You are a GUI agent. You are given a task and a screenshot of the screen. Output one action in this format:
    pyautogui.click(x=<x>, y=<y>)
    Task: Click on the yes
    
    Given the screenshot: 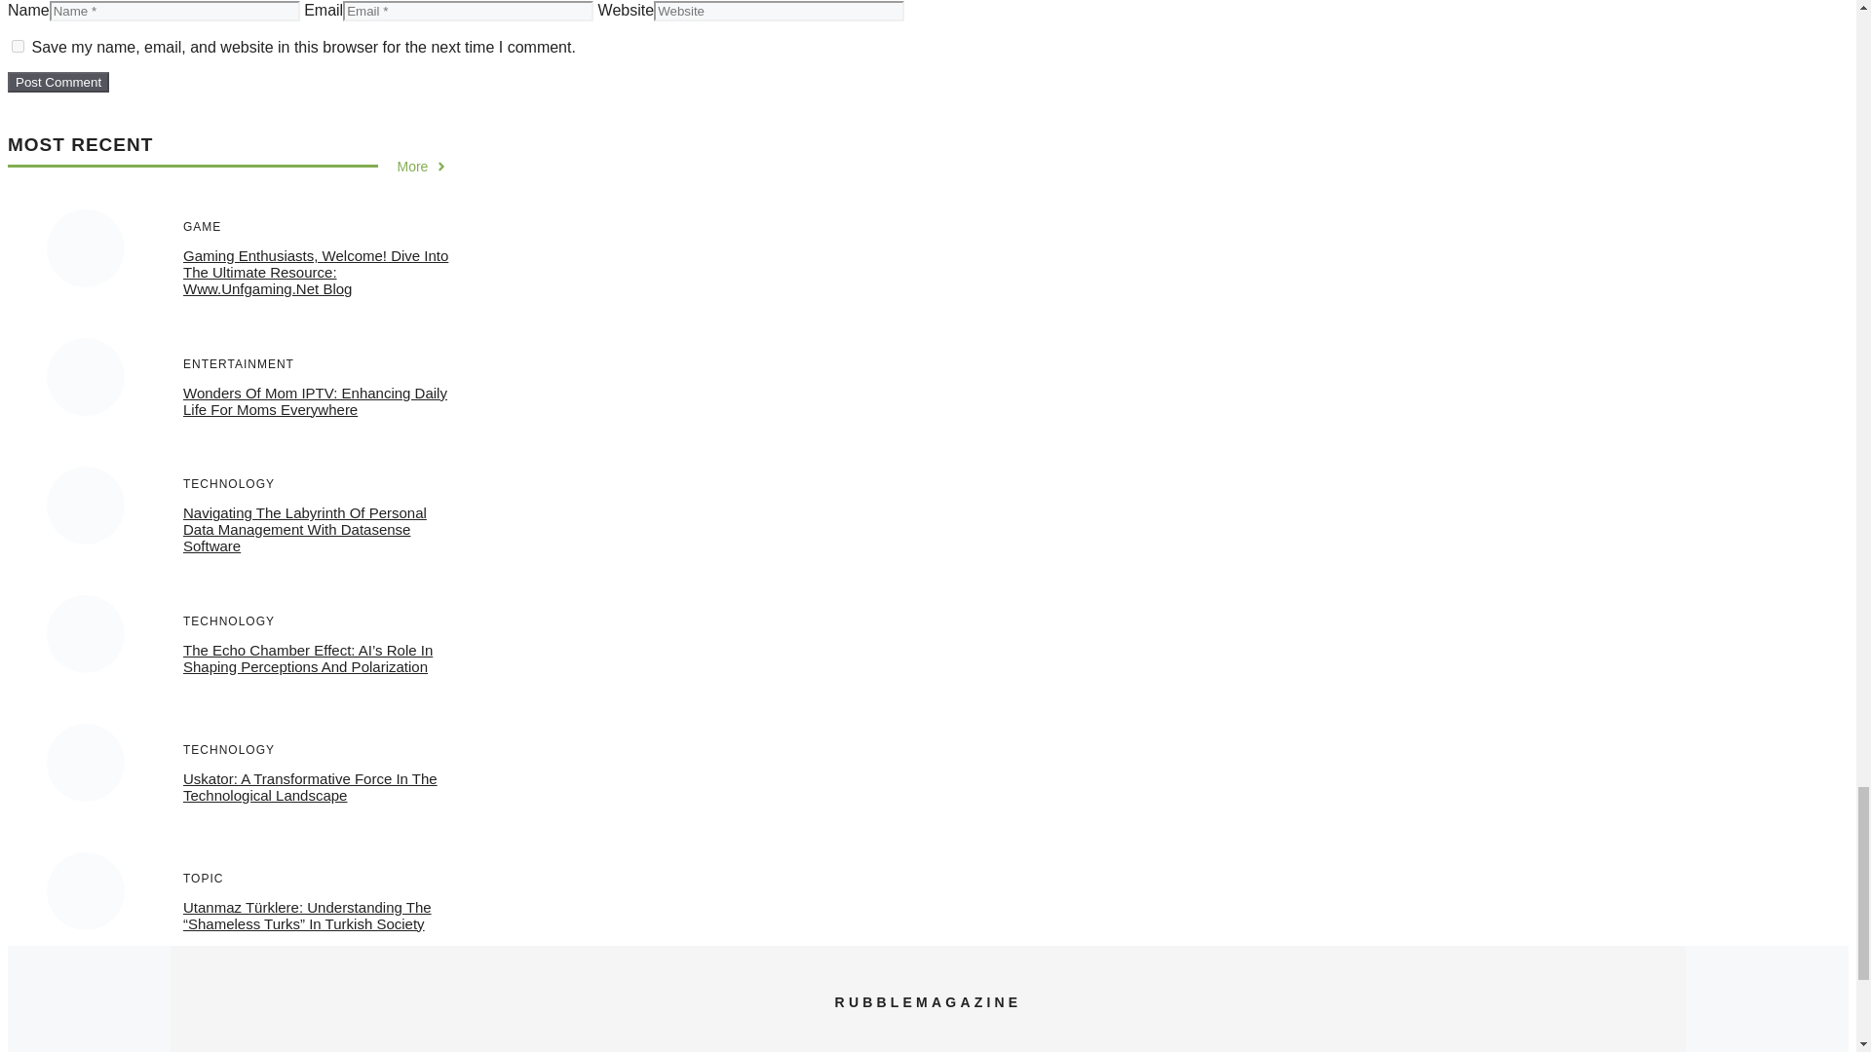 What is the action you would take?
    pyautogui.click(x=18, y=47)
    